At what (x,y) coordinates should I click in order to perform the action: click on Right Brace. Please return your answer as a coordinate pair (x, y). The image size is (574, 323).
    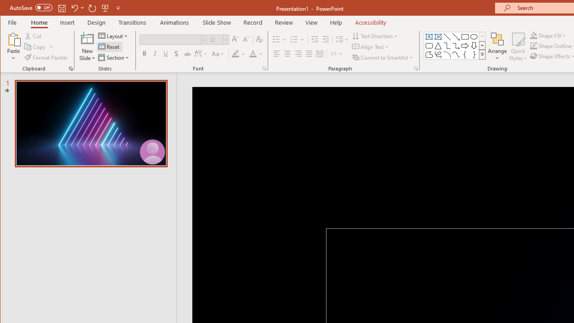
    Looking at the image, I should click on (474, 55).